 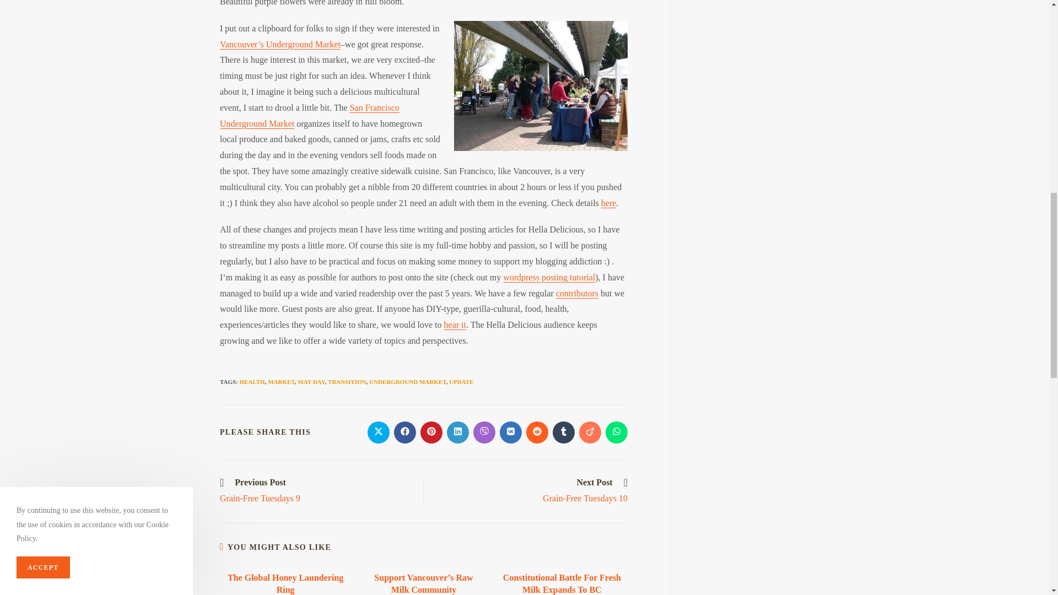 What do you see at coordinates (461, 381) in the screenshot?
I see `UPDATE` at bounding box center [461, 381].